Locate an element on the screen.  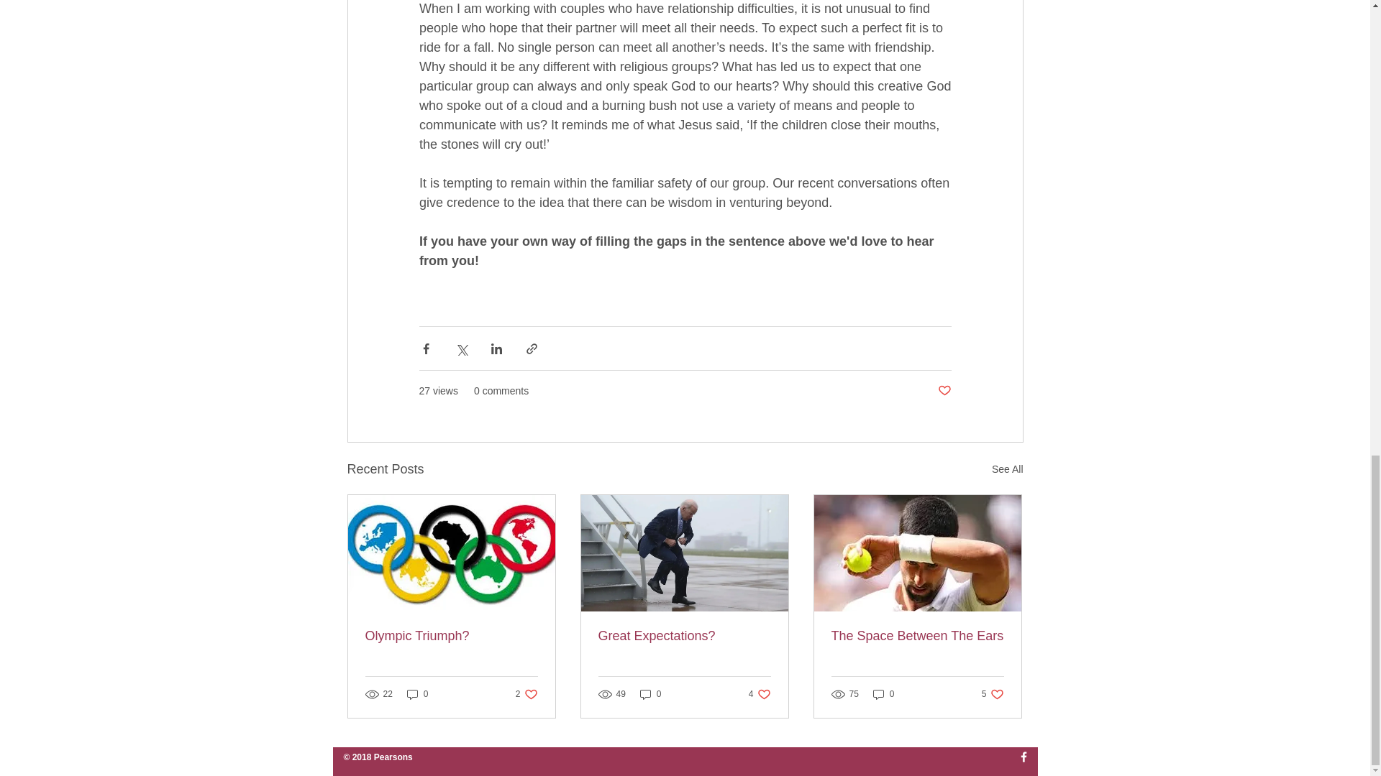
Olympic Triumph? is located at coordinates (993, 694).